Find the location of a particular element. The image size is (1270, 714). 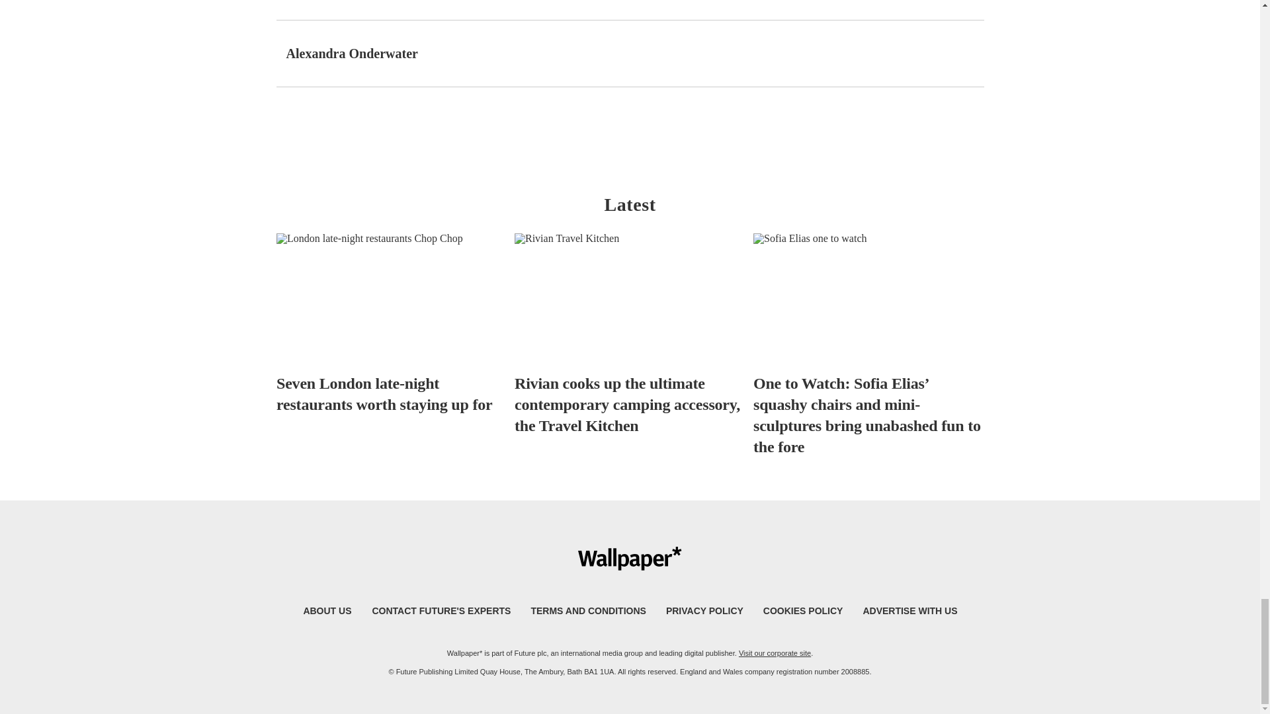

Seven London late-night restaurants worth staying up for is located at coordinates (392, 324).